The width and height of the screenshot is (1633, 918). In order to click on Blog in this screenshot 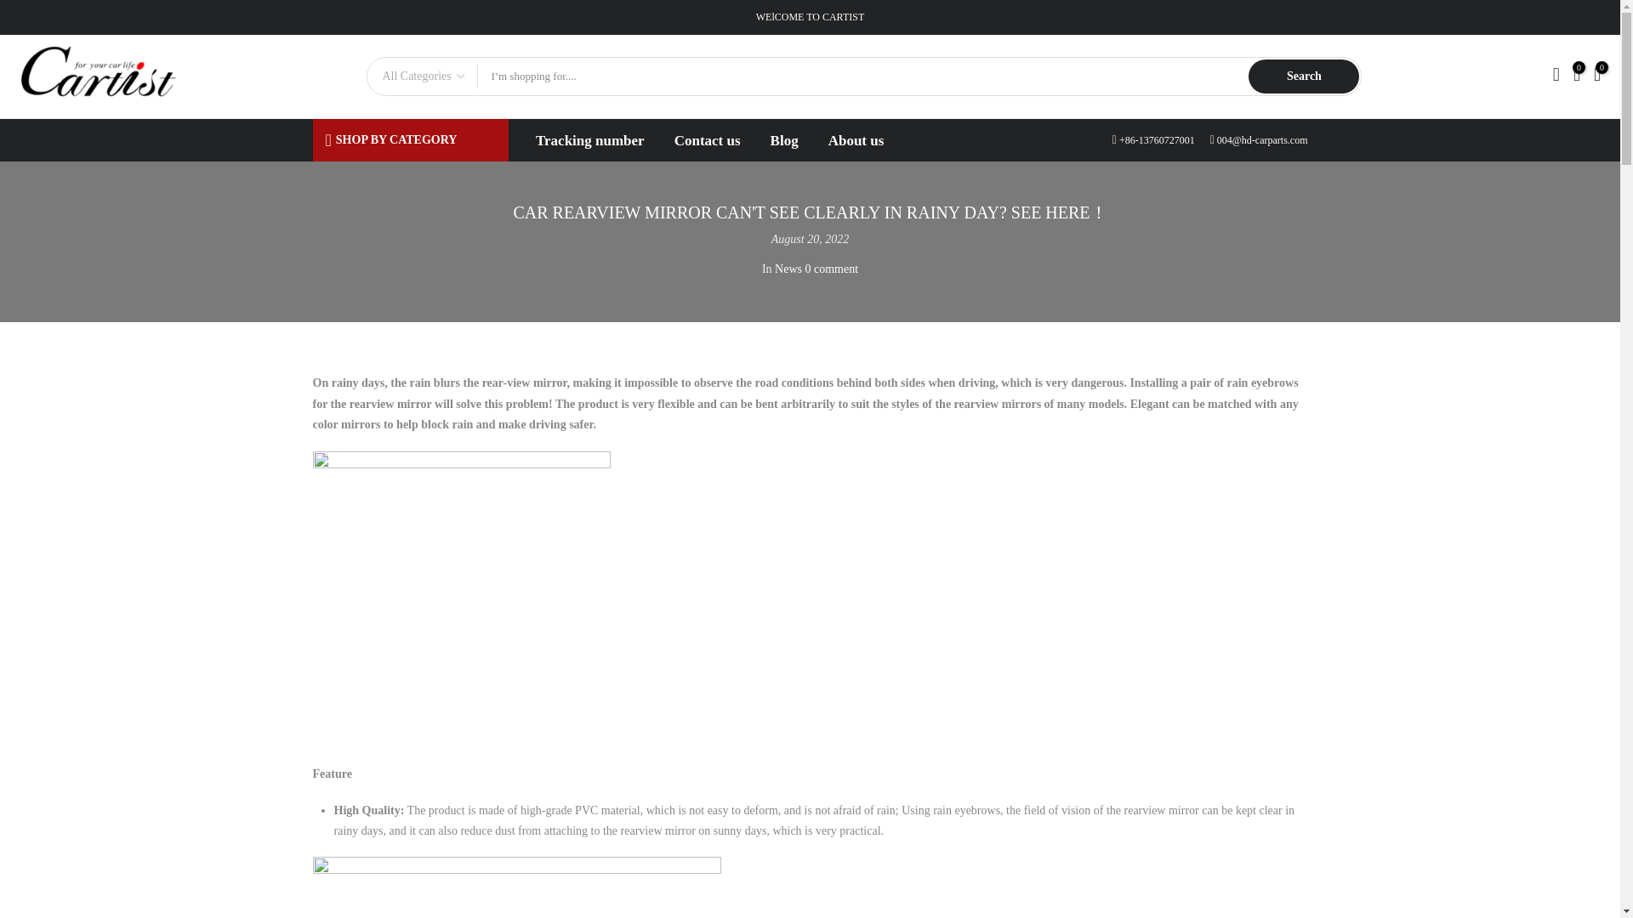, I will do `click(784, 140)`.